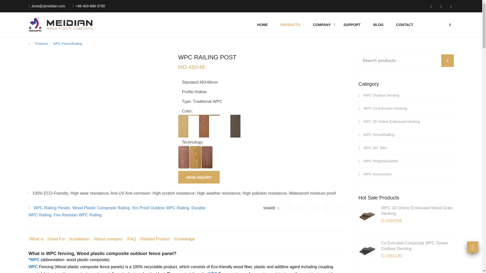 This screenshot has height=273, width=486. Describe the element at coordinates (327, 25) in the screenshot. I see `COMPANY` at that location.